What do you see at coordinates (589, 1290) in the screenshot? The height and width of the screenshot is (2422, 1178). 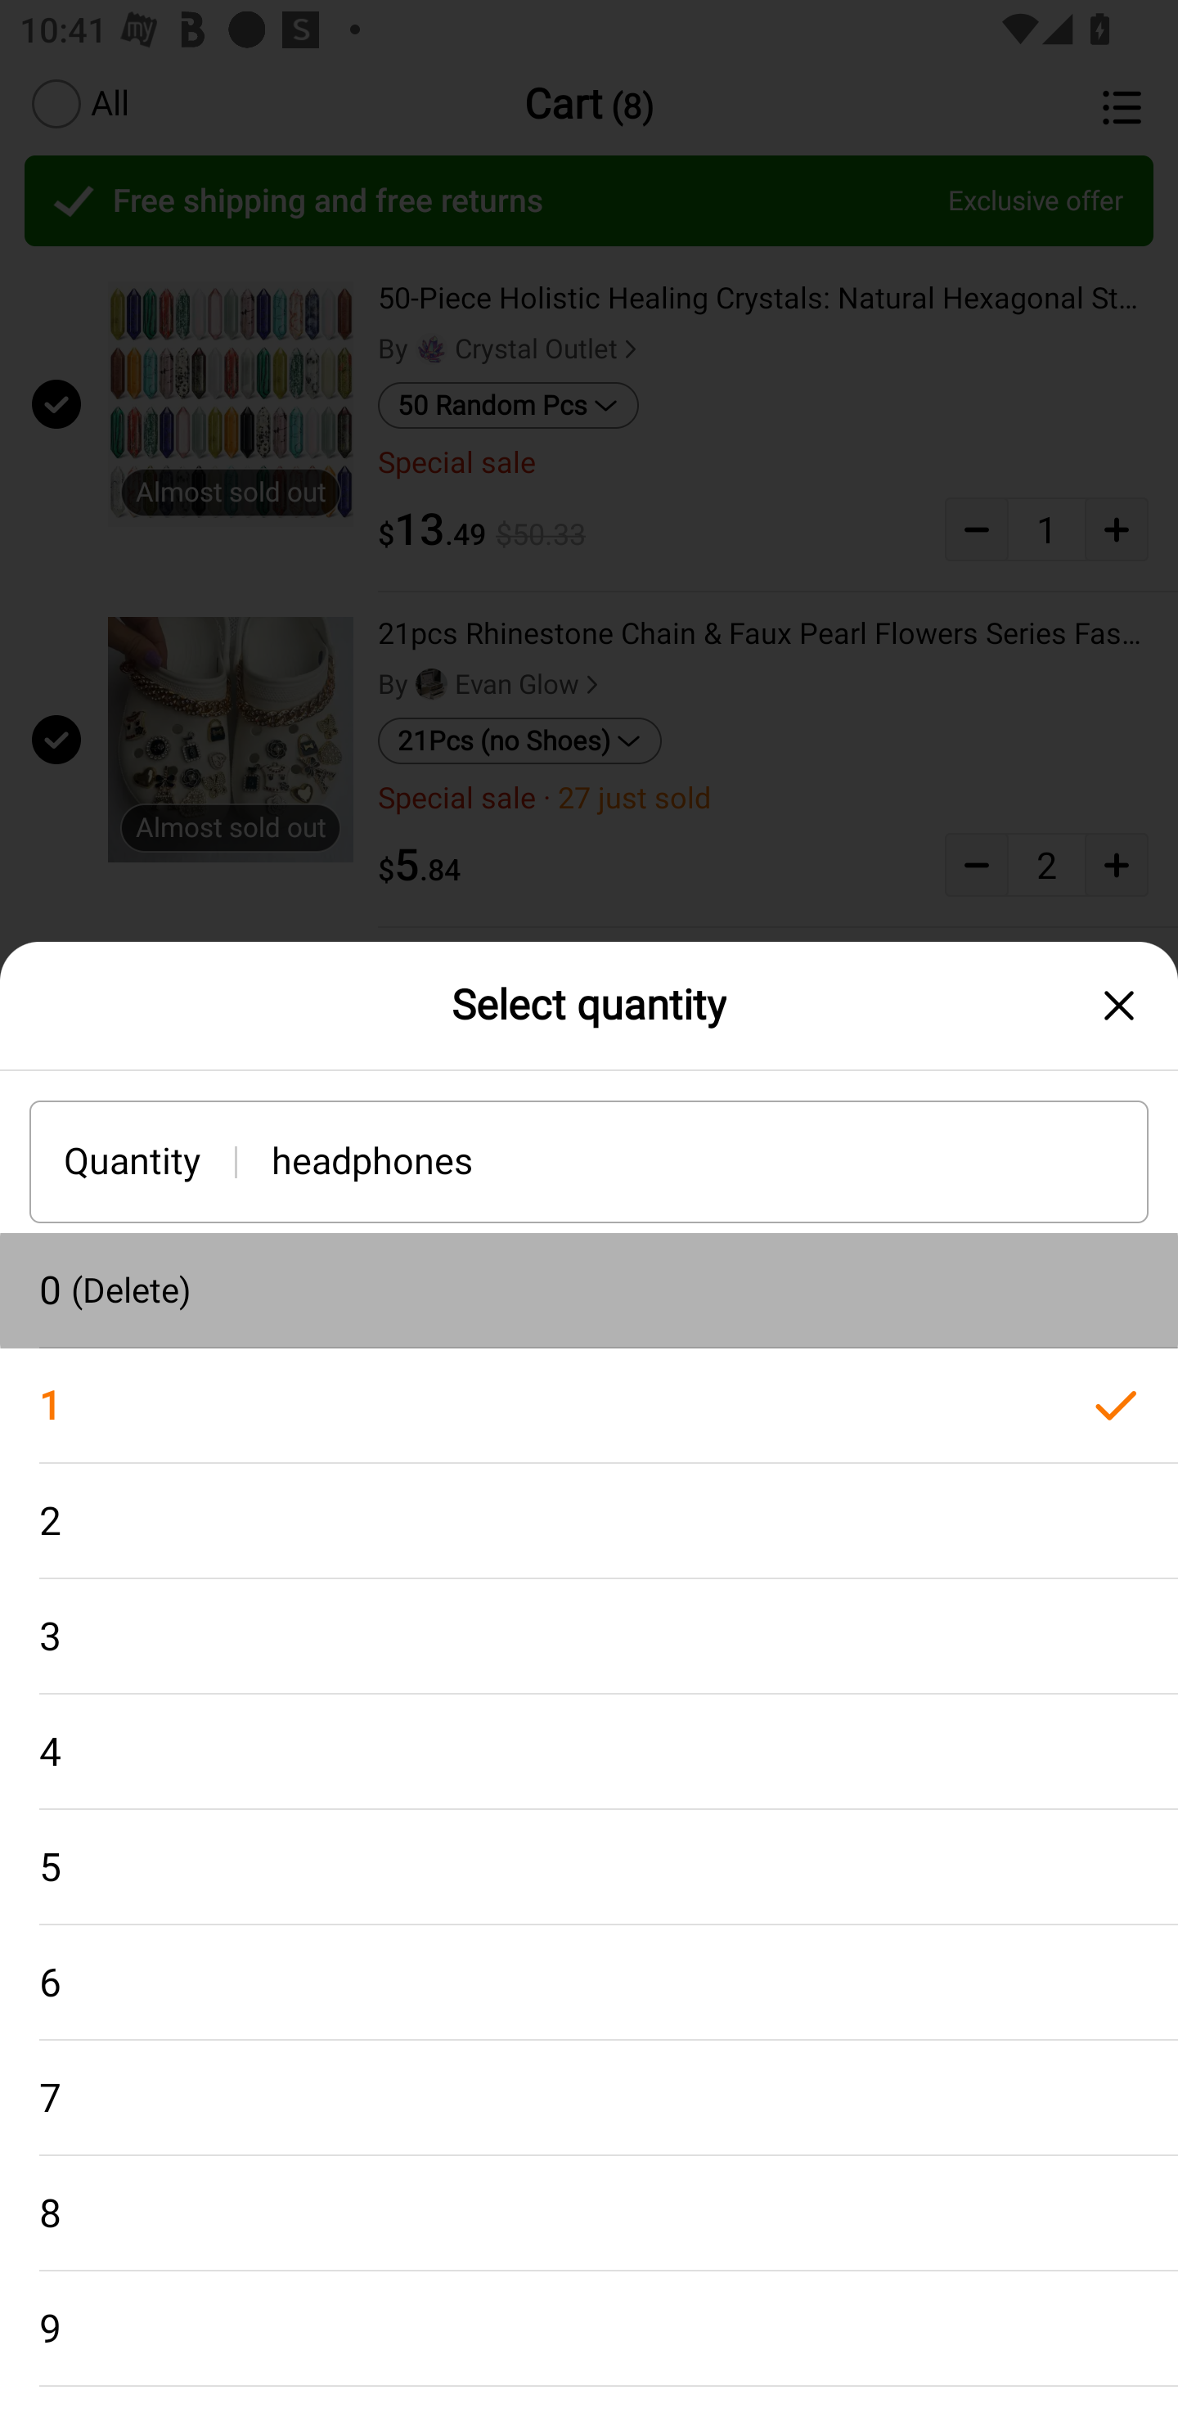 I see `0 (Delete)` at bounding box center [589, 1290].